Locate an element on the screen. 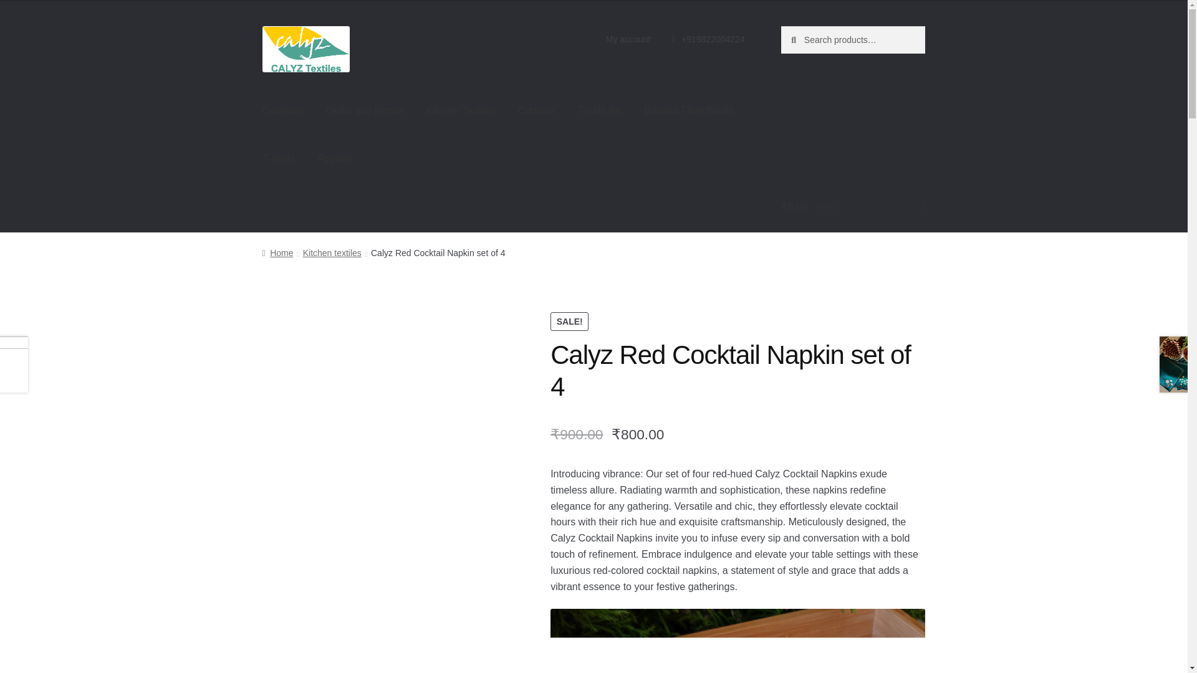  Kitchen Textiles is located at coordinates (461, 111).